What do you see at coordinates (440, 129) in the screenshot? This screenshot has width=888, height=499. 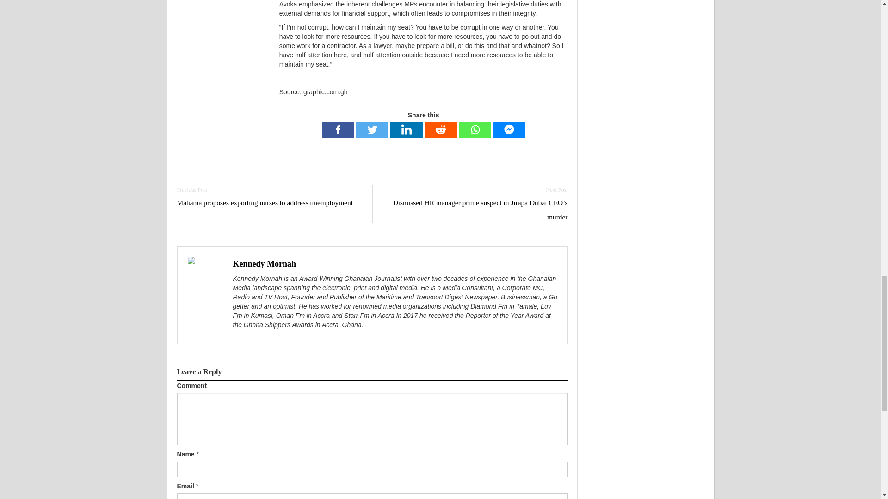 I see `Reddit` at bounding box center [440, 129].